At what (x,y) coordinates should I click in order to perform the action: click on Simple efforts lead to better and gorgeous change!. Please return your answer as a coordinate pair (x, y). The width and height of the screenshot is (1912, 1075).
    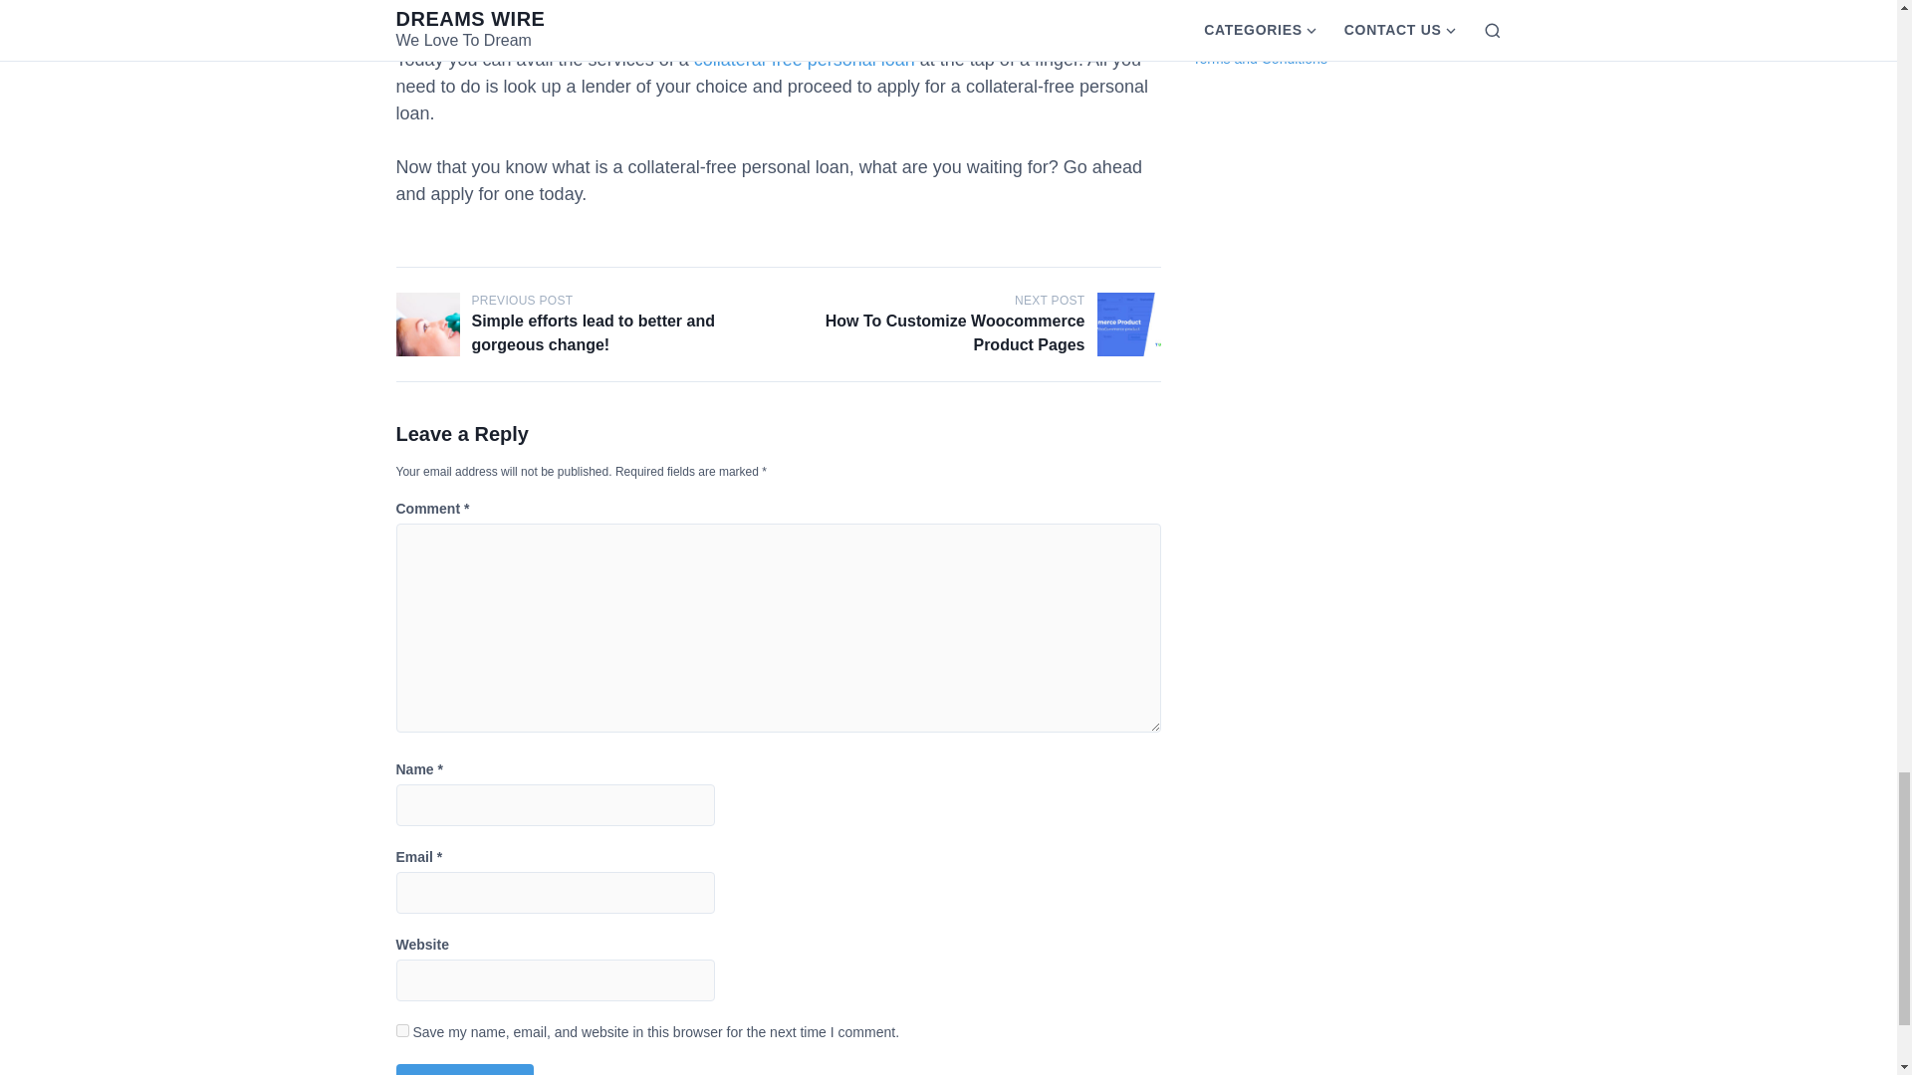
    Looking at the image, I should click on (428, 323).